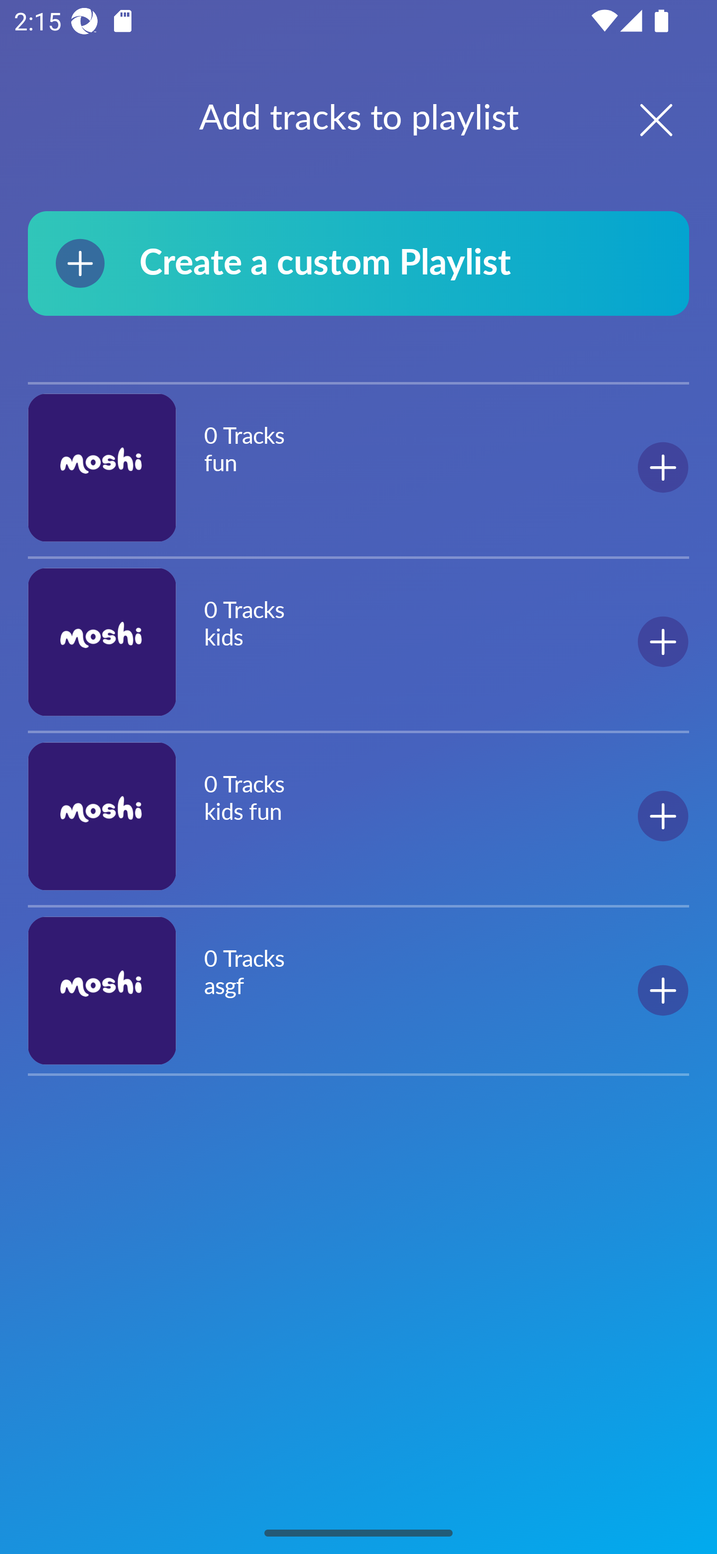  Describe the element at coordinates (639, 120) in the screenshot. I see `Close` at that location.